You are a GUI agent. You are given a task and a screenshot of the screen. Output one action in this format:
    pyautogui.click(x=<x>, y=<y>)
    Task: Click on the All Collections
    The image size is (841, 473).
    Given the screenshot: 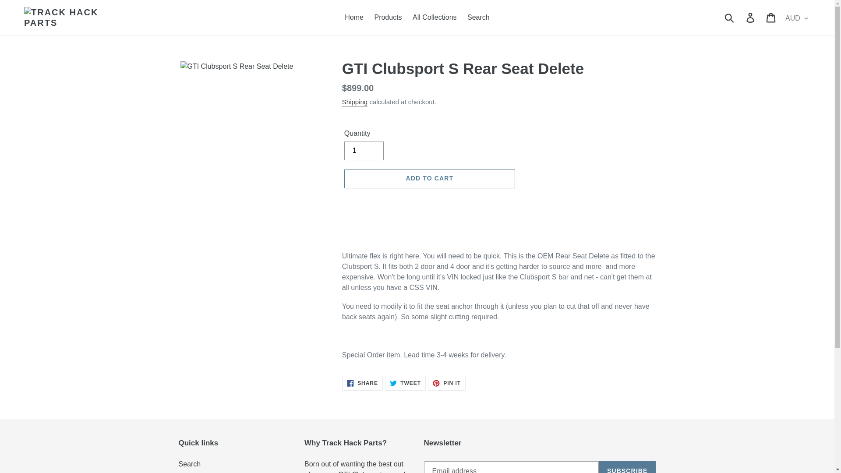 What is the action you would take?
    pyautogui.click(x=447, y=383)
    